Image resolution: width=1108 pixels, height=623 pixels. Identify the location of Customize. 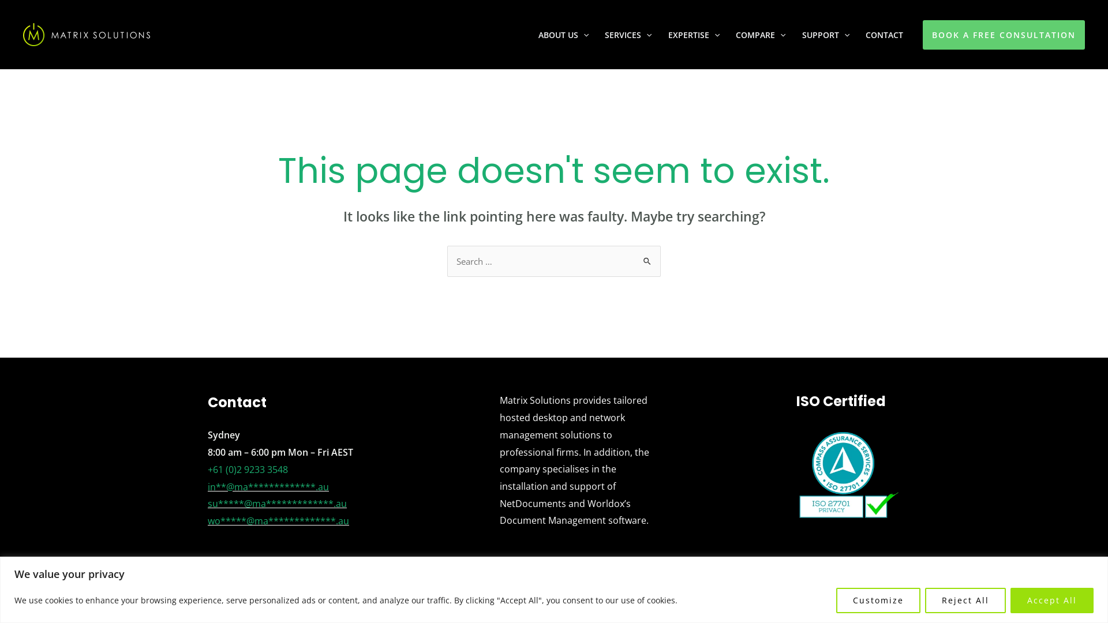
(878, 600).